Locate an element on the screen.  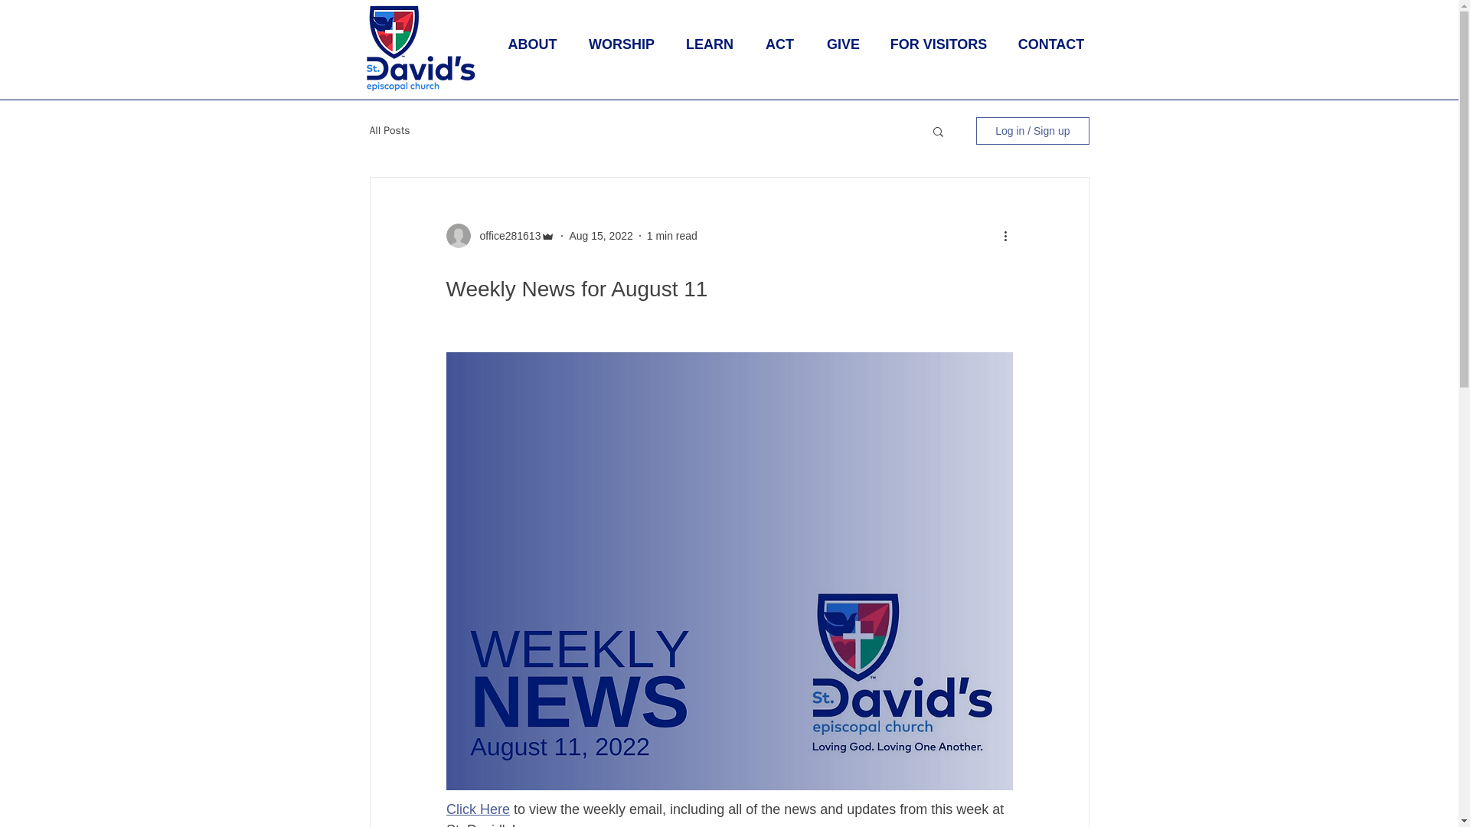
All Posts is located at coordinates (389, 131).